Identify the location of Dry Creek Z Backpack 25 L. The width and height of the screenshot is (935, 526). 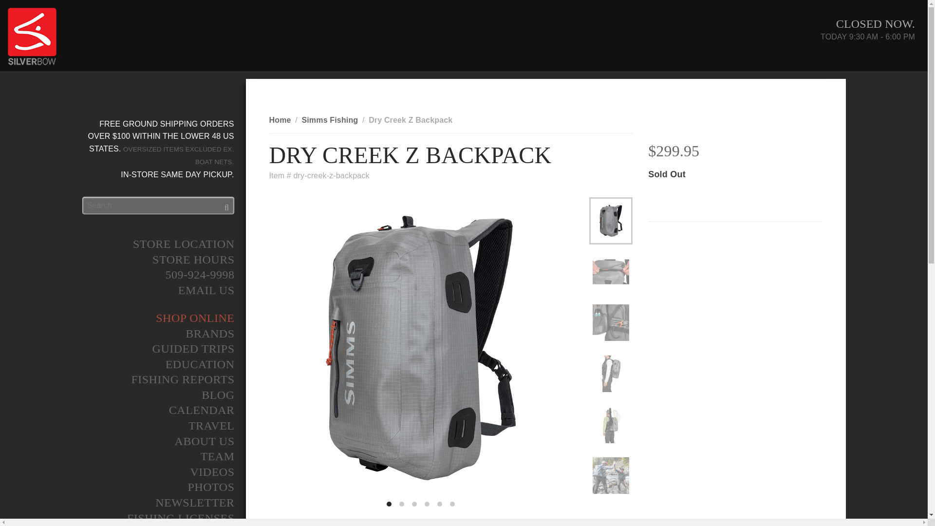
(611, 425).